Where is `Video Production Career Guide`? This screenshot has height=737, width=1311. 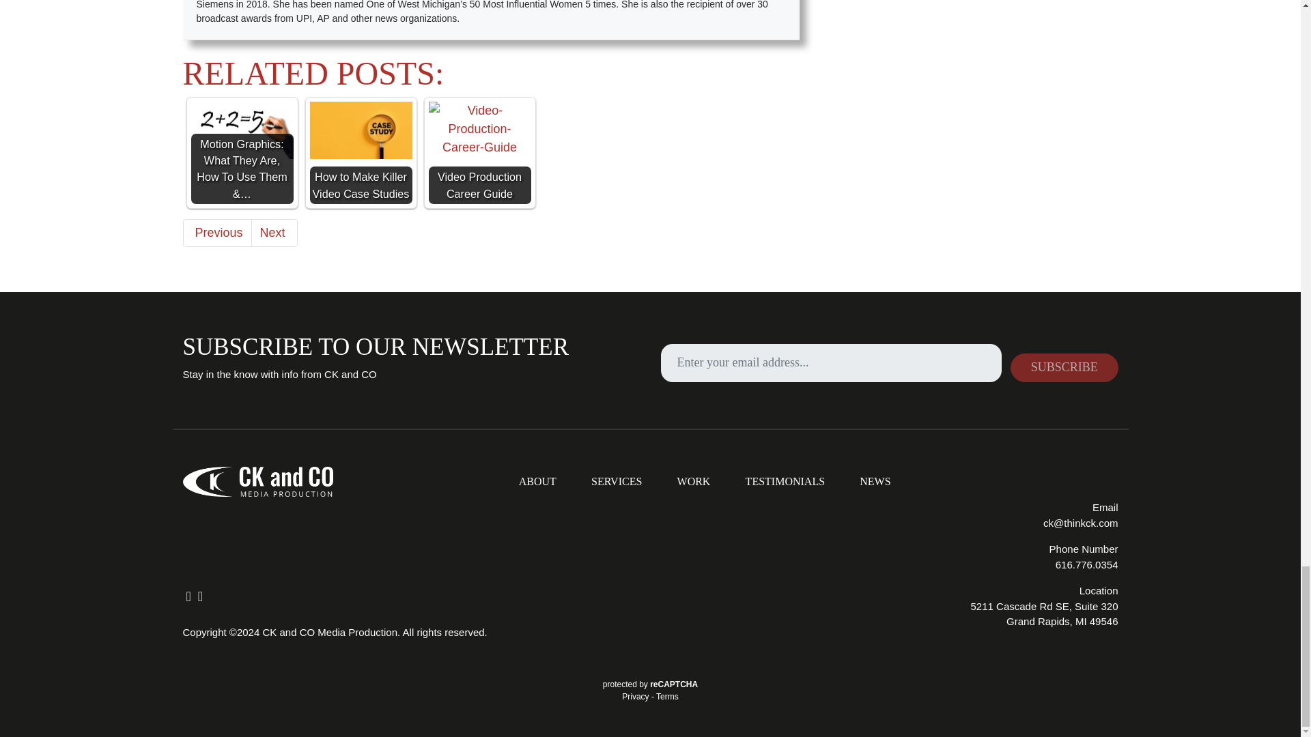
Video Production Career Guide is located at coordinates (479, 153).